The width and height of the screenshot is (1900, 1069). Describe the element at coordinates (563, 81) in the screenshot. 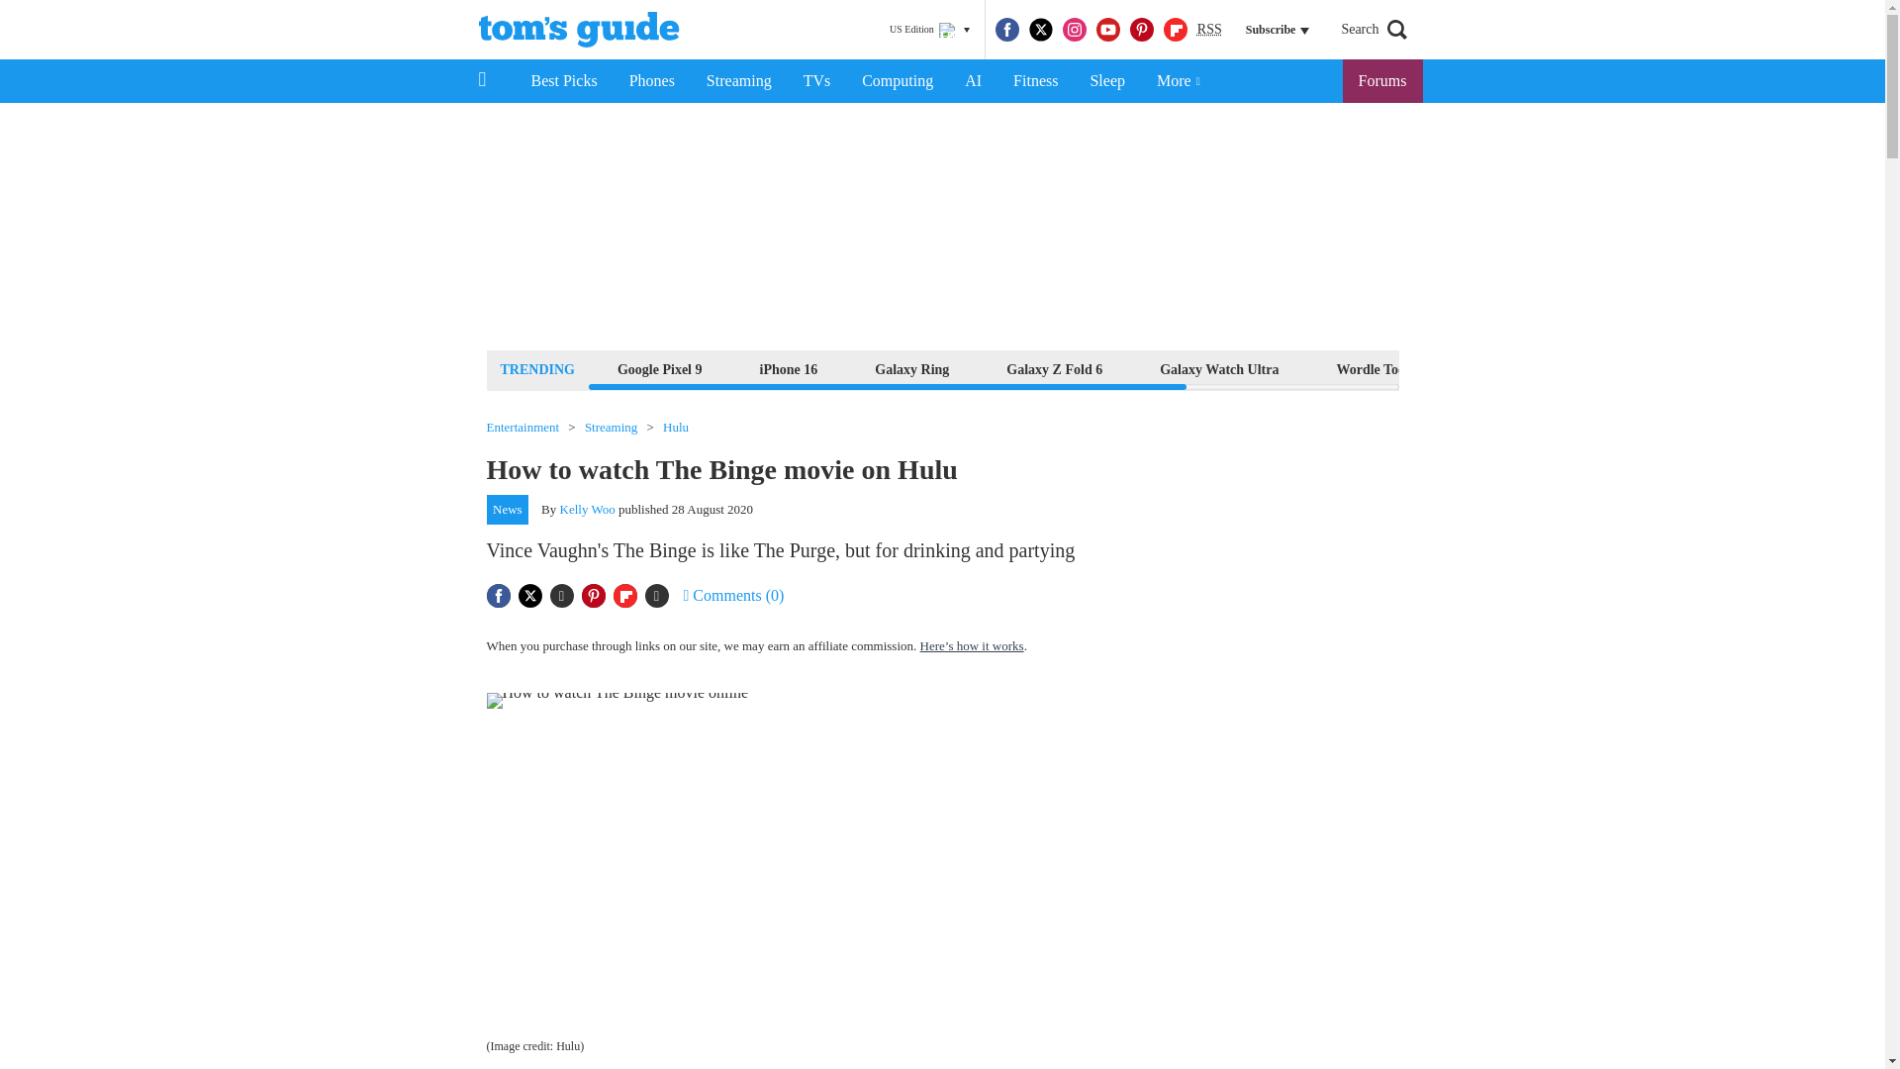

I see `Best Picks` at that location.